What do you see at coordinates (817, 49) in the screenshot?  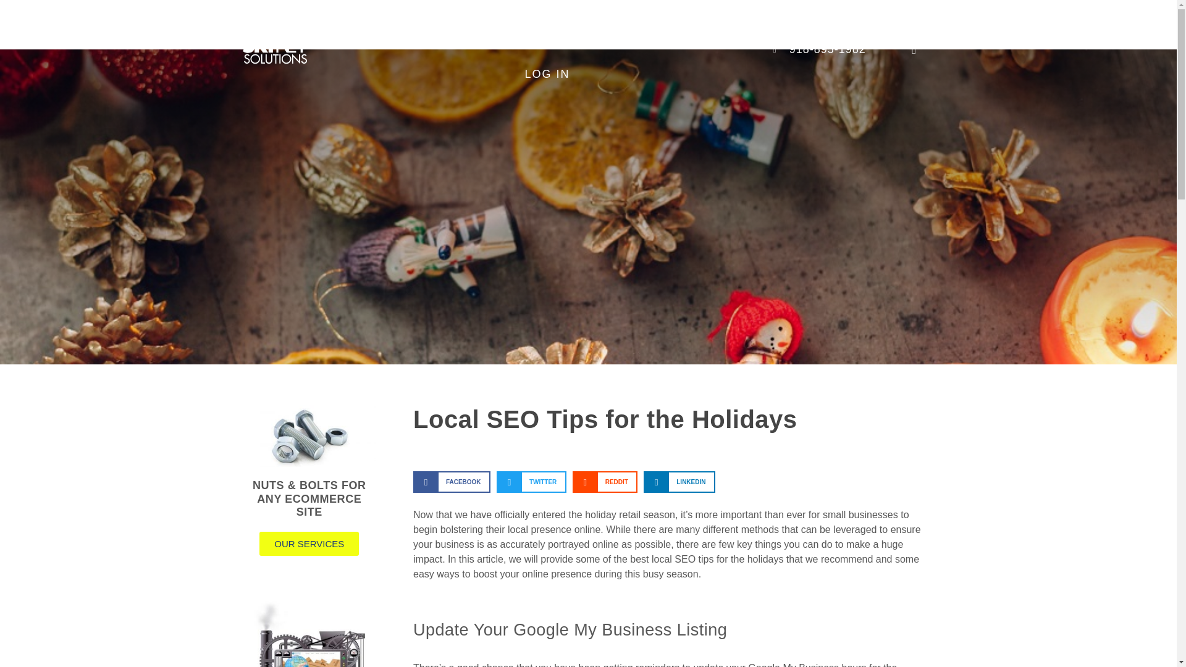 I see `918-895-1982` at bounding box center [817, 49].